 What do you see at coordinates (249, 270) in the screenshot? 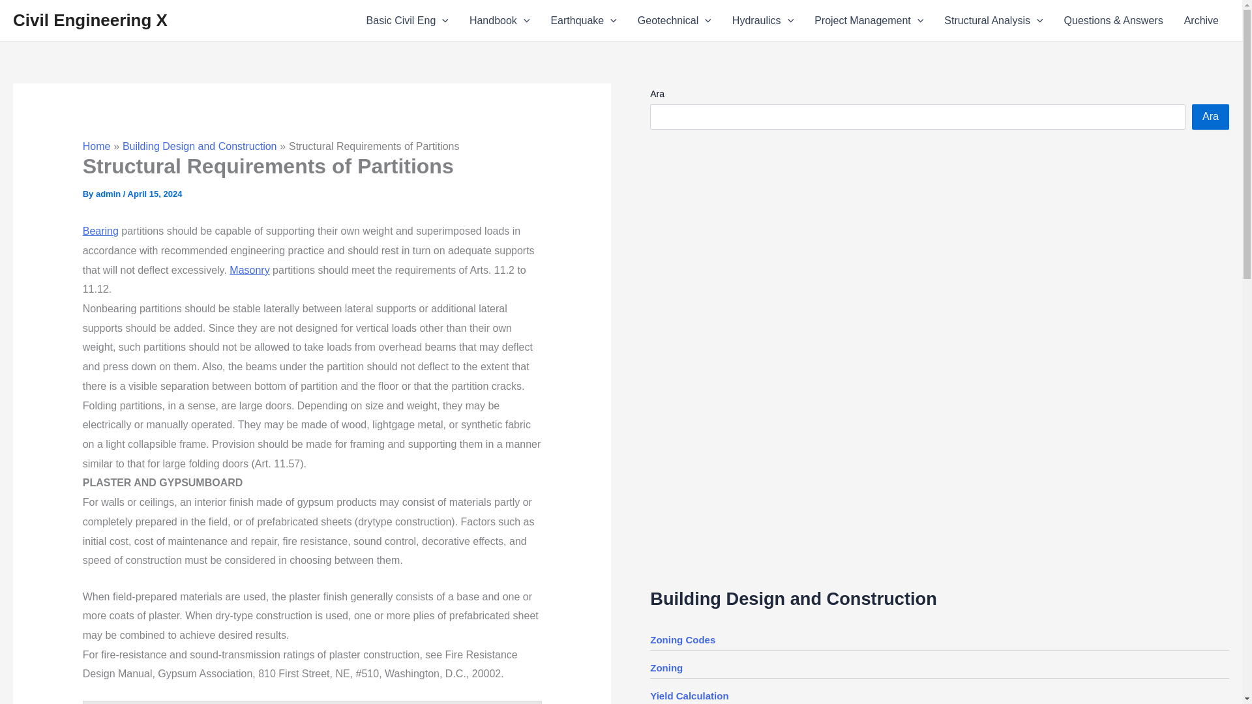
I see `Masonry` at bounding box center [249, 270].